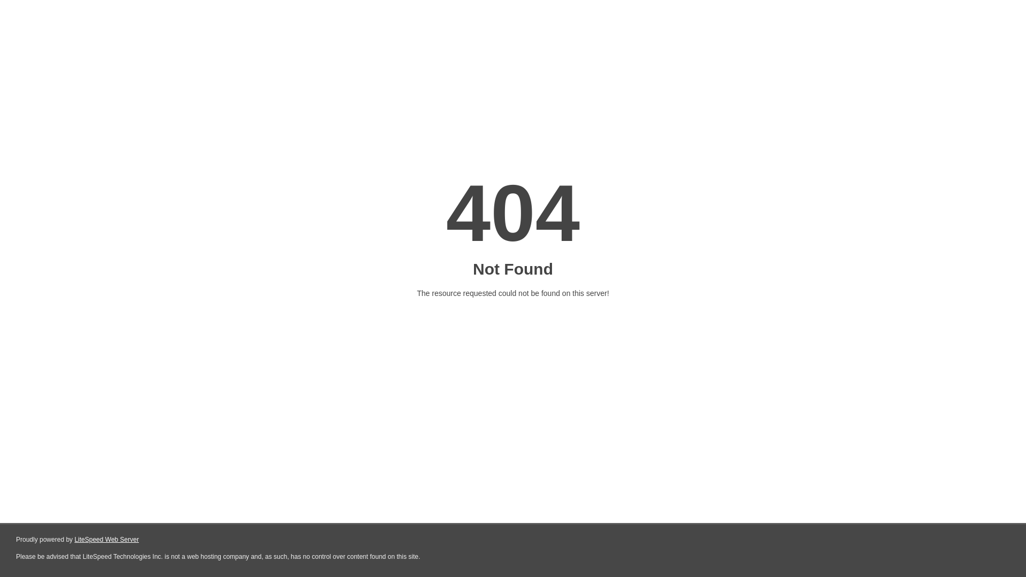 The image size is (1026, 577). Describe the element at coordinates (107, 540) in the screenshot. I see `LiteSpeed Web Server` at that location.